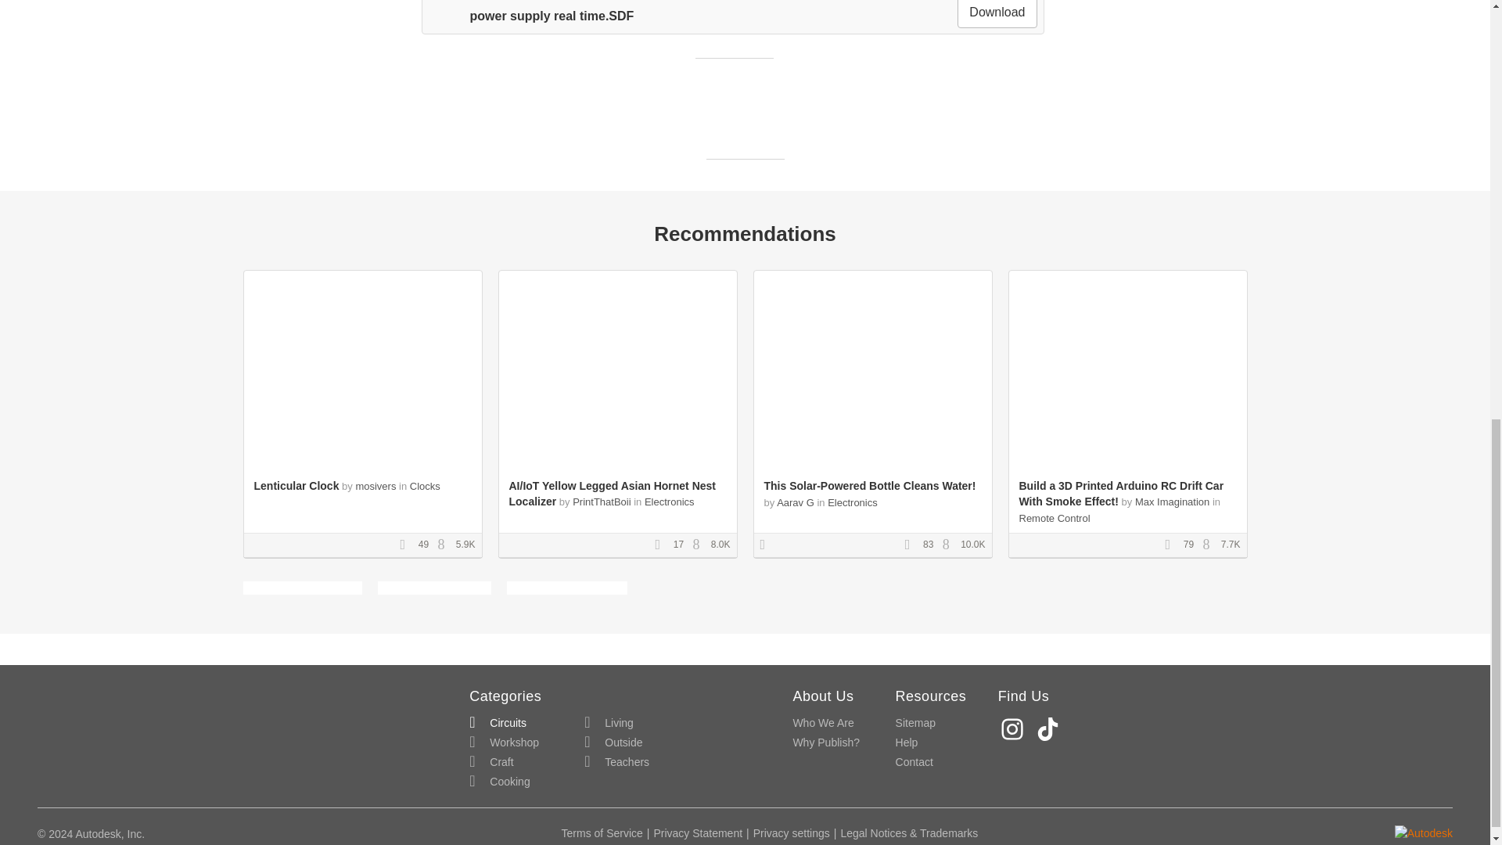 The height and width of the screenshot is (845, 1502). What do you see at coordinates (868, 485) in the screenshot?
I see `This Solar-Powered Bottle Cleans Water!` at bounding box center [868, 485].